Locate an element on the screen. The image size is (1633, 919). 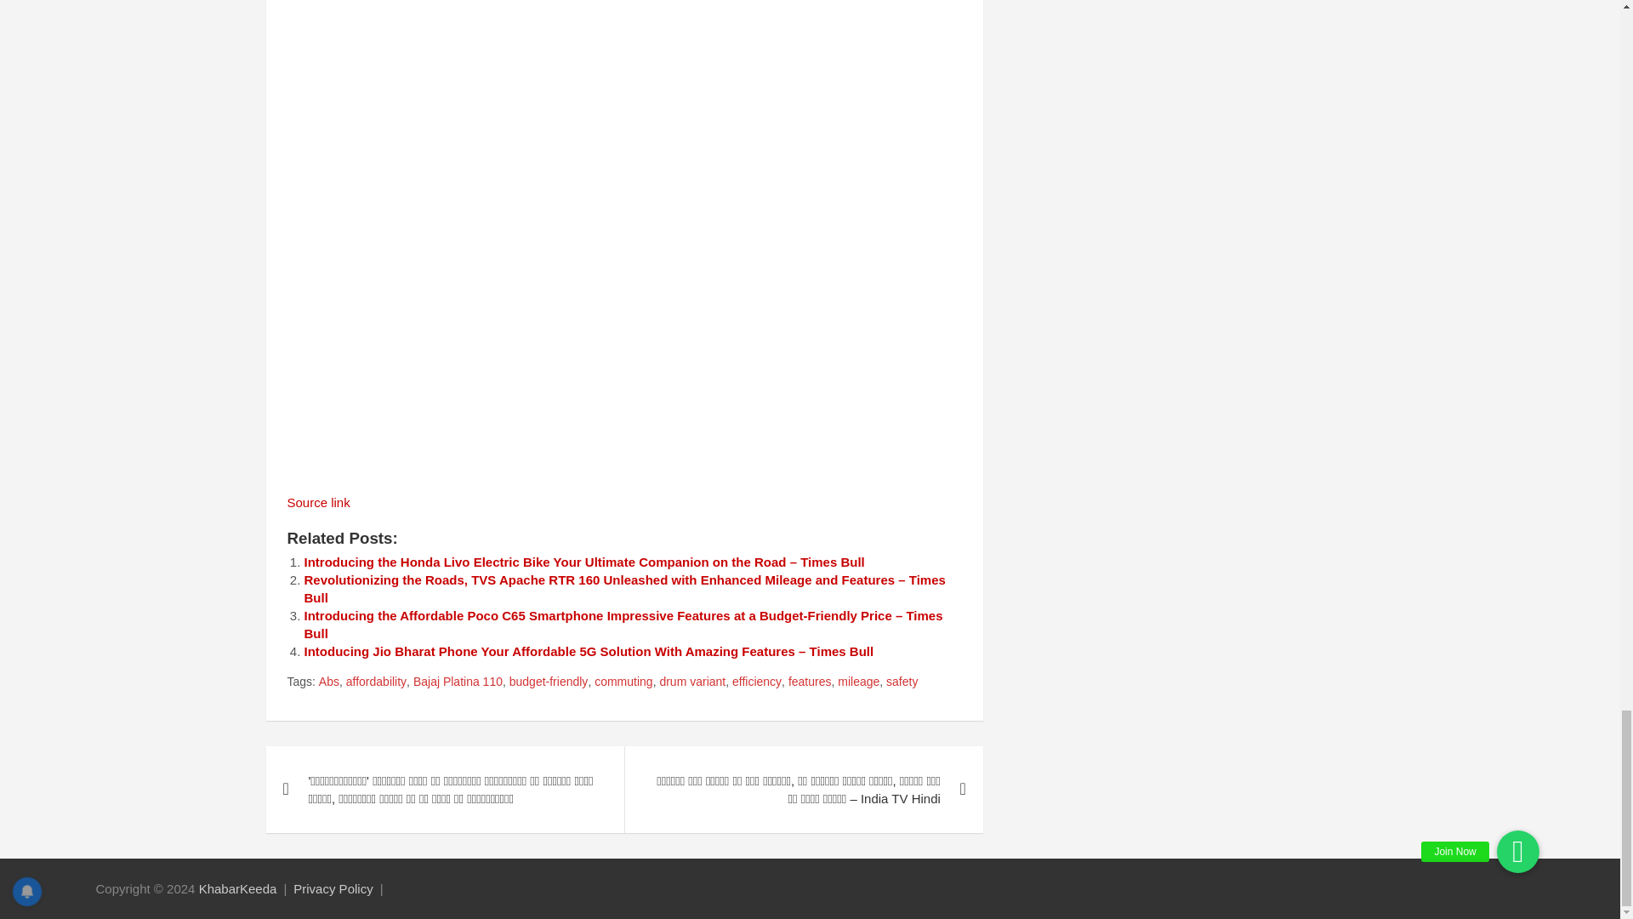
Source link is located at coordinates (318, 502).